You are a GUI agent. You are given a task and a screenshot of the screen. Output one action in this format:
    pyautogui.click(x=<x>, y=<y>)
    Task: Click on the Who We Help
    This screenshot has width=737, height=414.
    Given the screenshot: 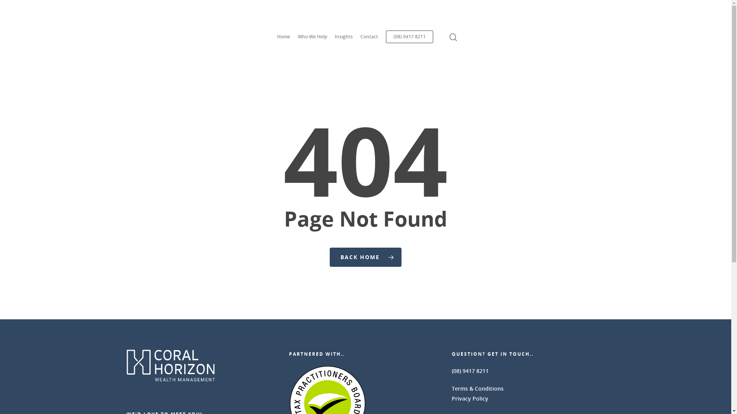 What is the action you would take?
    pyautogui.click(x=312, y=41)
    